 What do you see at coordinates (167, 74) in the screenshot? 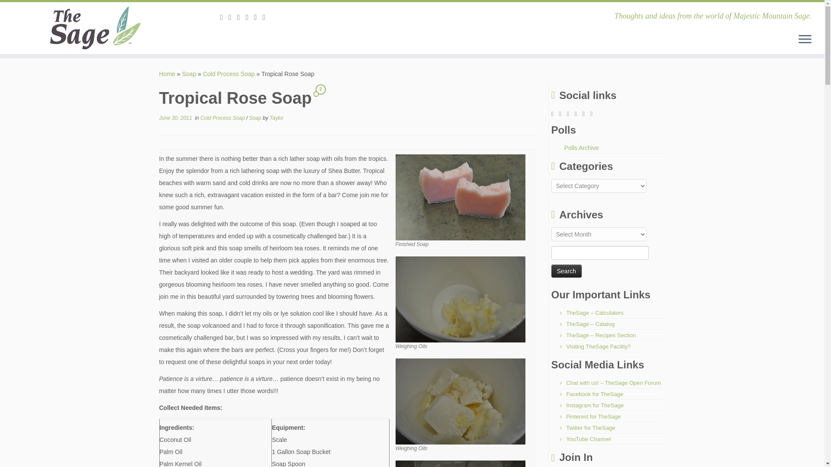
I see `Adventures With The Sage` at bounding box center [167, 74].